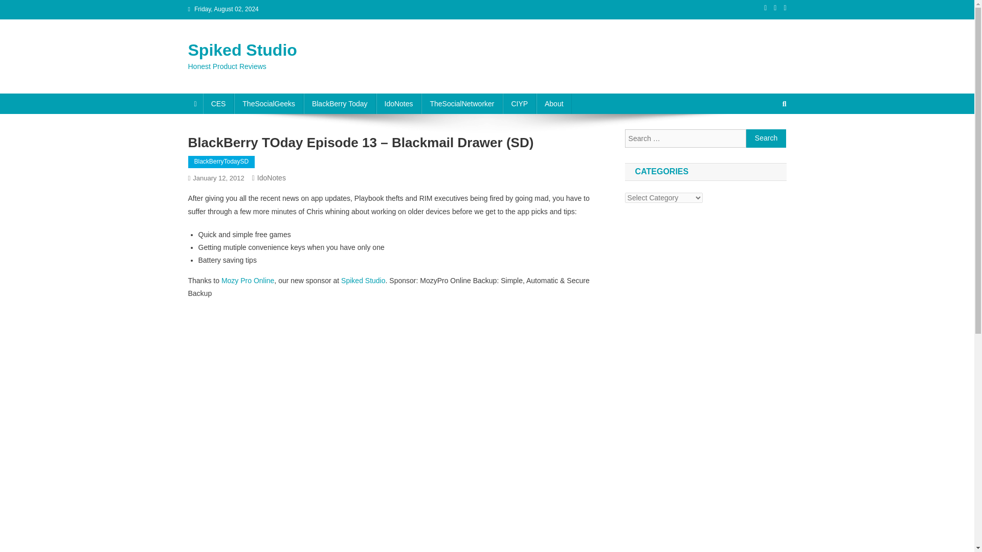 The width and height of the screenshot is (982, 552). What do you see at coordinates (340, 103) in the screenshot?
I see `BlackBerry Today` at bounding box center [340, 103].